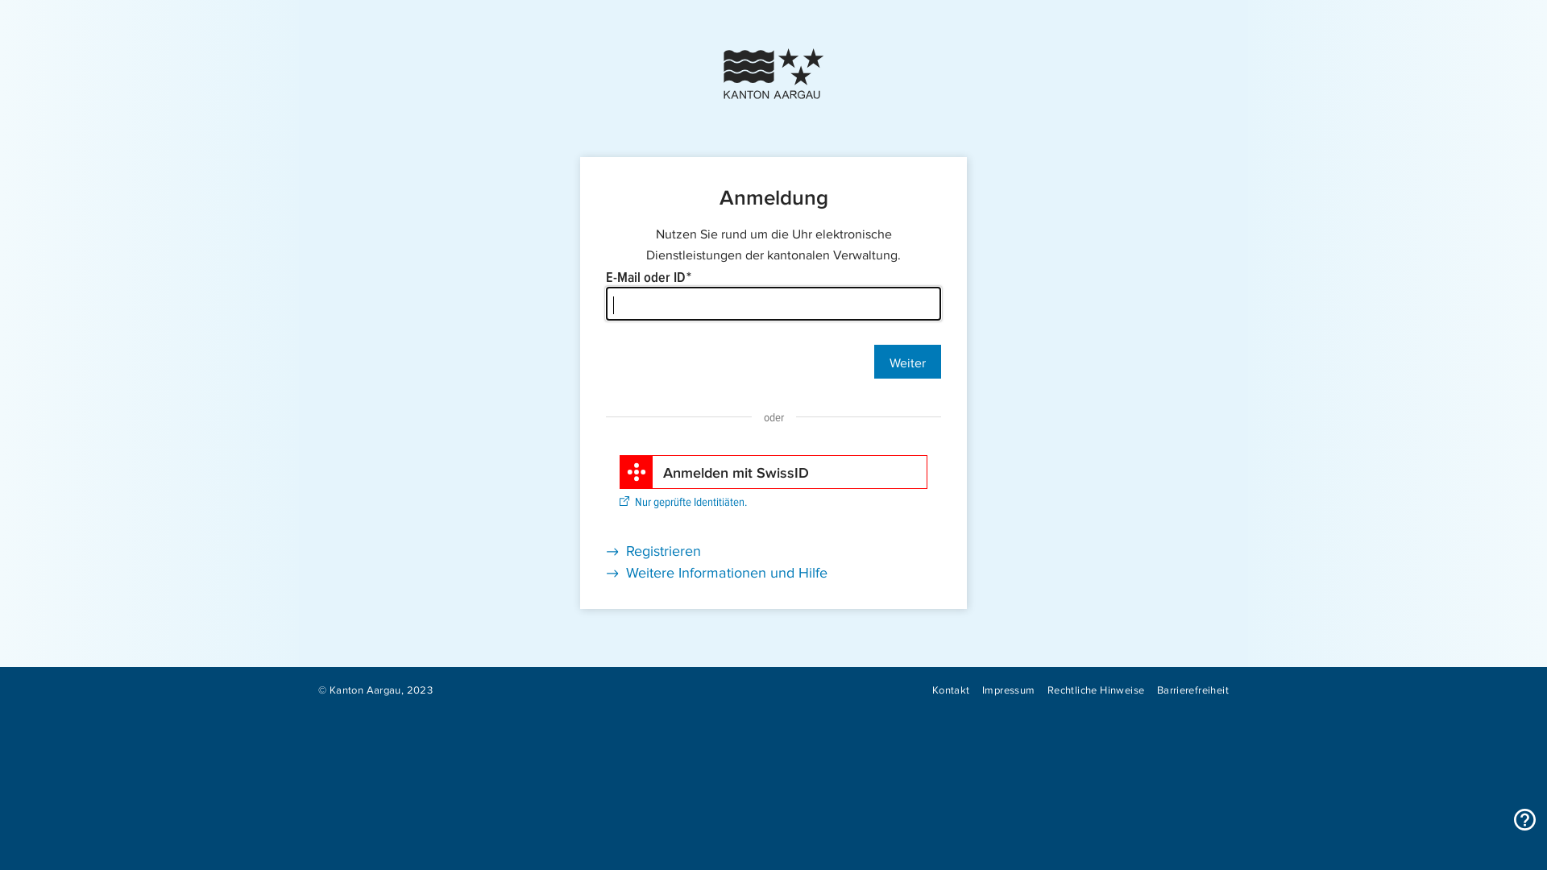  I want to click on Registrieren, so click(653, 549).